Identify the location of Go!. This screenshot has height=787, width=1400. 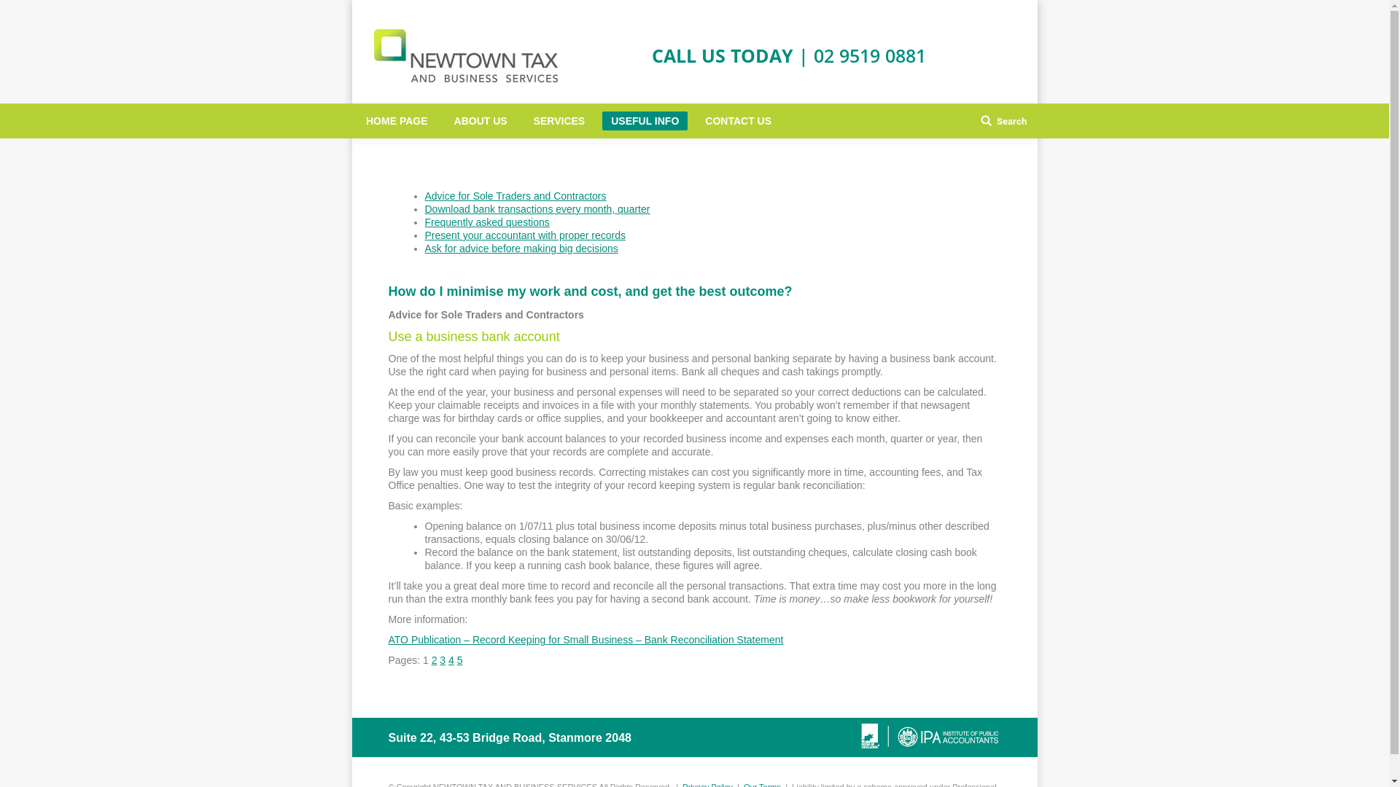
(21, 14).